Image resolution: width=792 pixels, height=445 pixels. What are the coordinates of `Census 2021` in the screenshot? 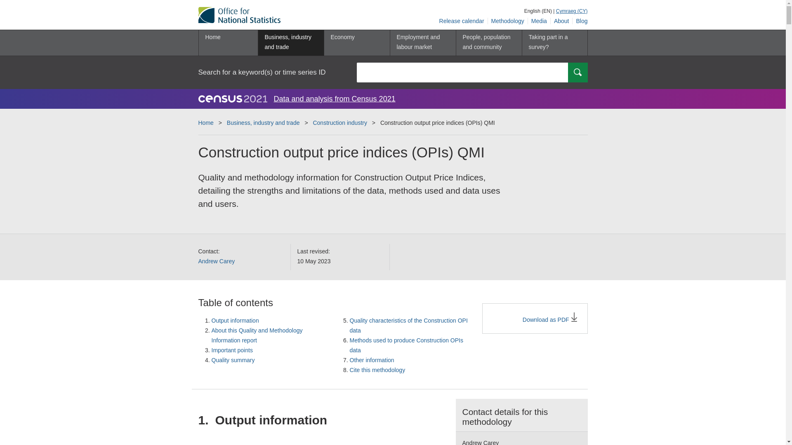 It's located at (233, 98).